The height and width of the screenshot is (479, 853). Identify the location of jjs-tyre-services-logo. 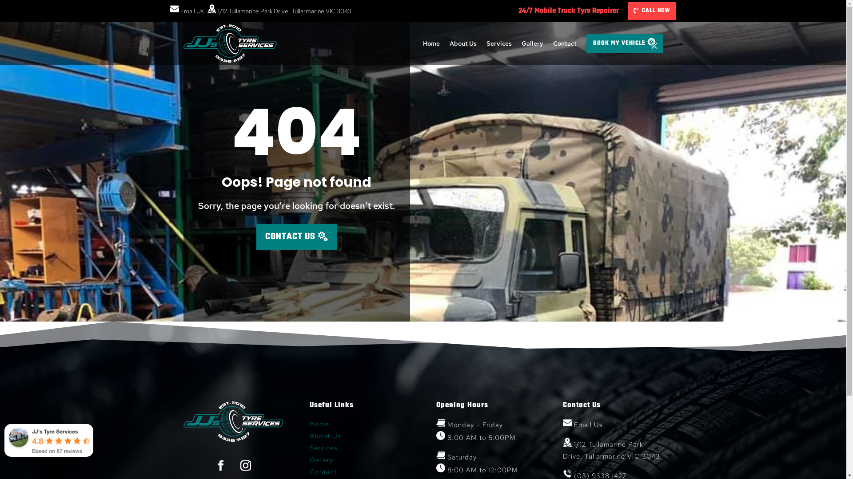
(233, 421).